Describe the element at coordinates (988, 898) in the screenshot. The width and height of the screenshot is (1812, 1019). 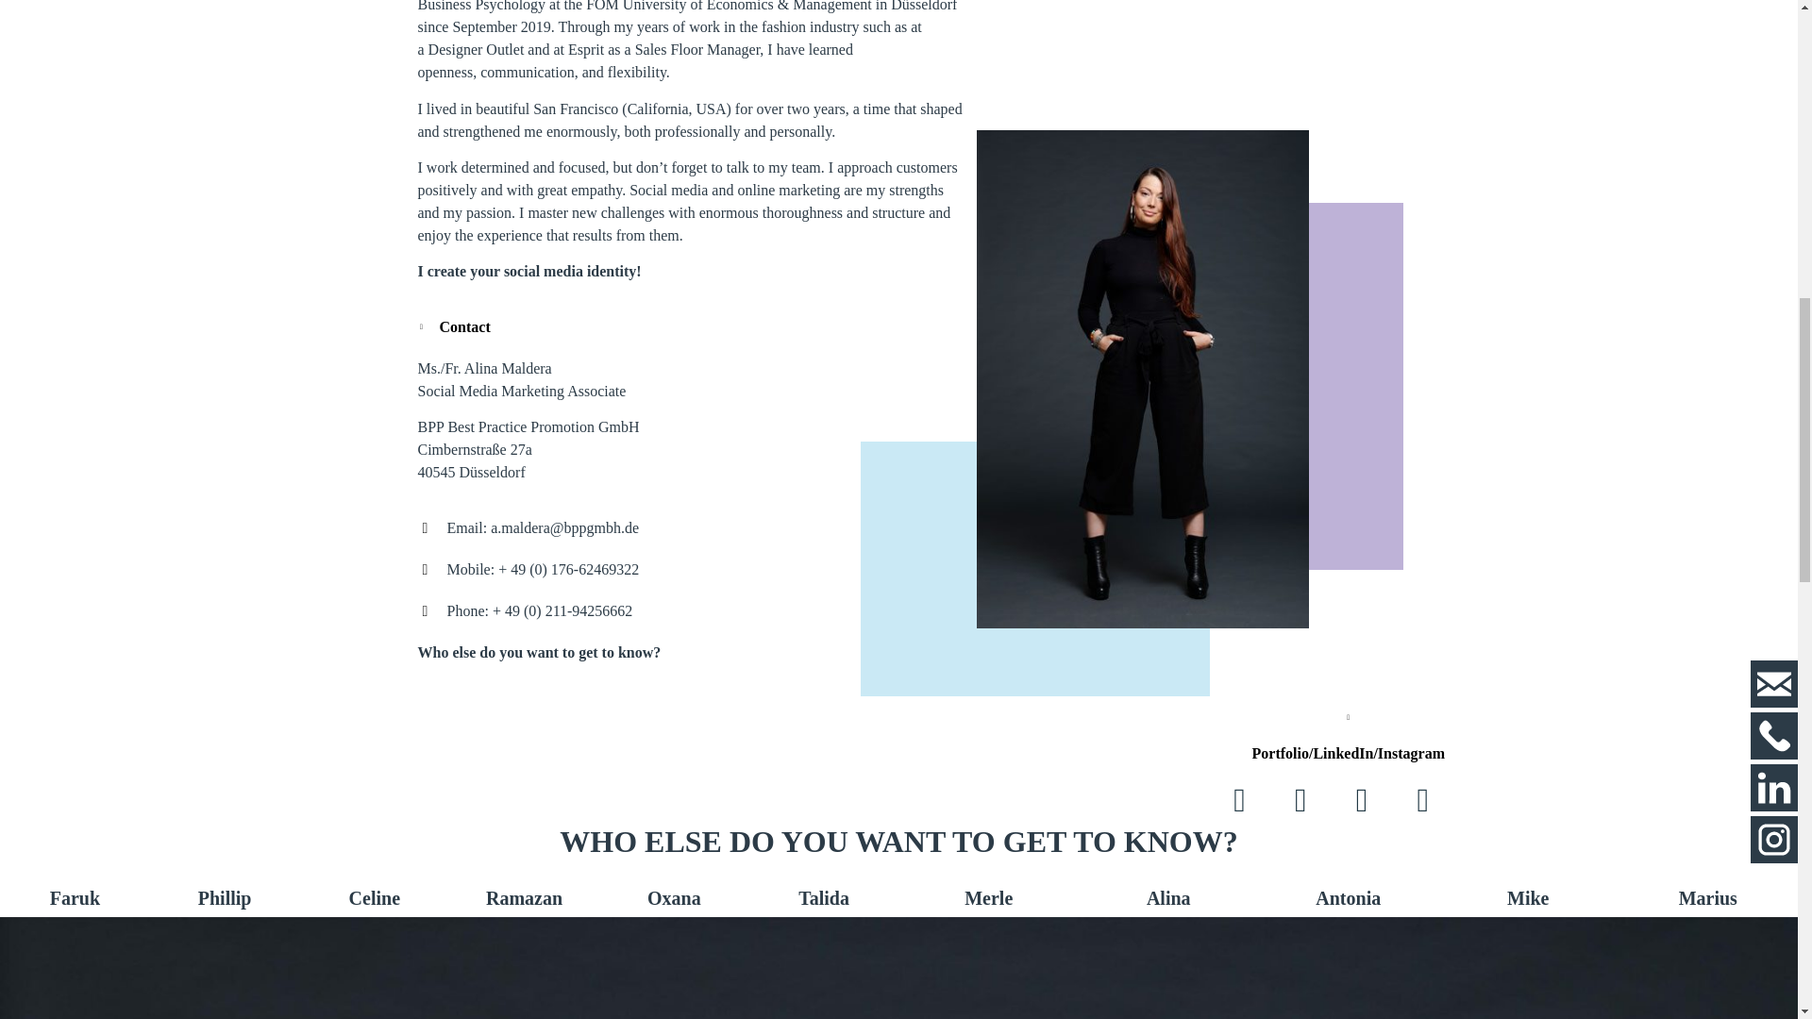
I see `Merle` at that location.